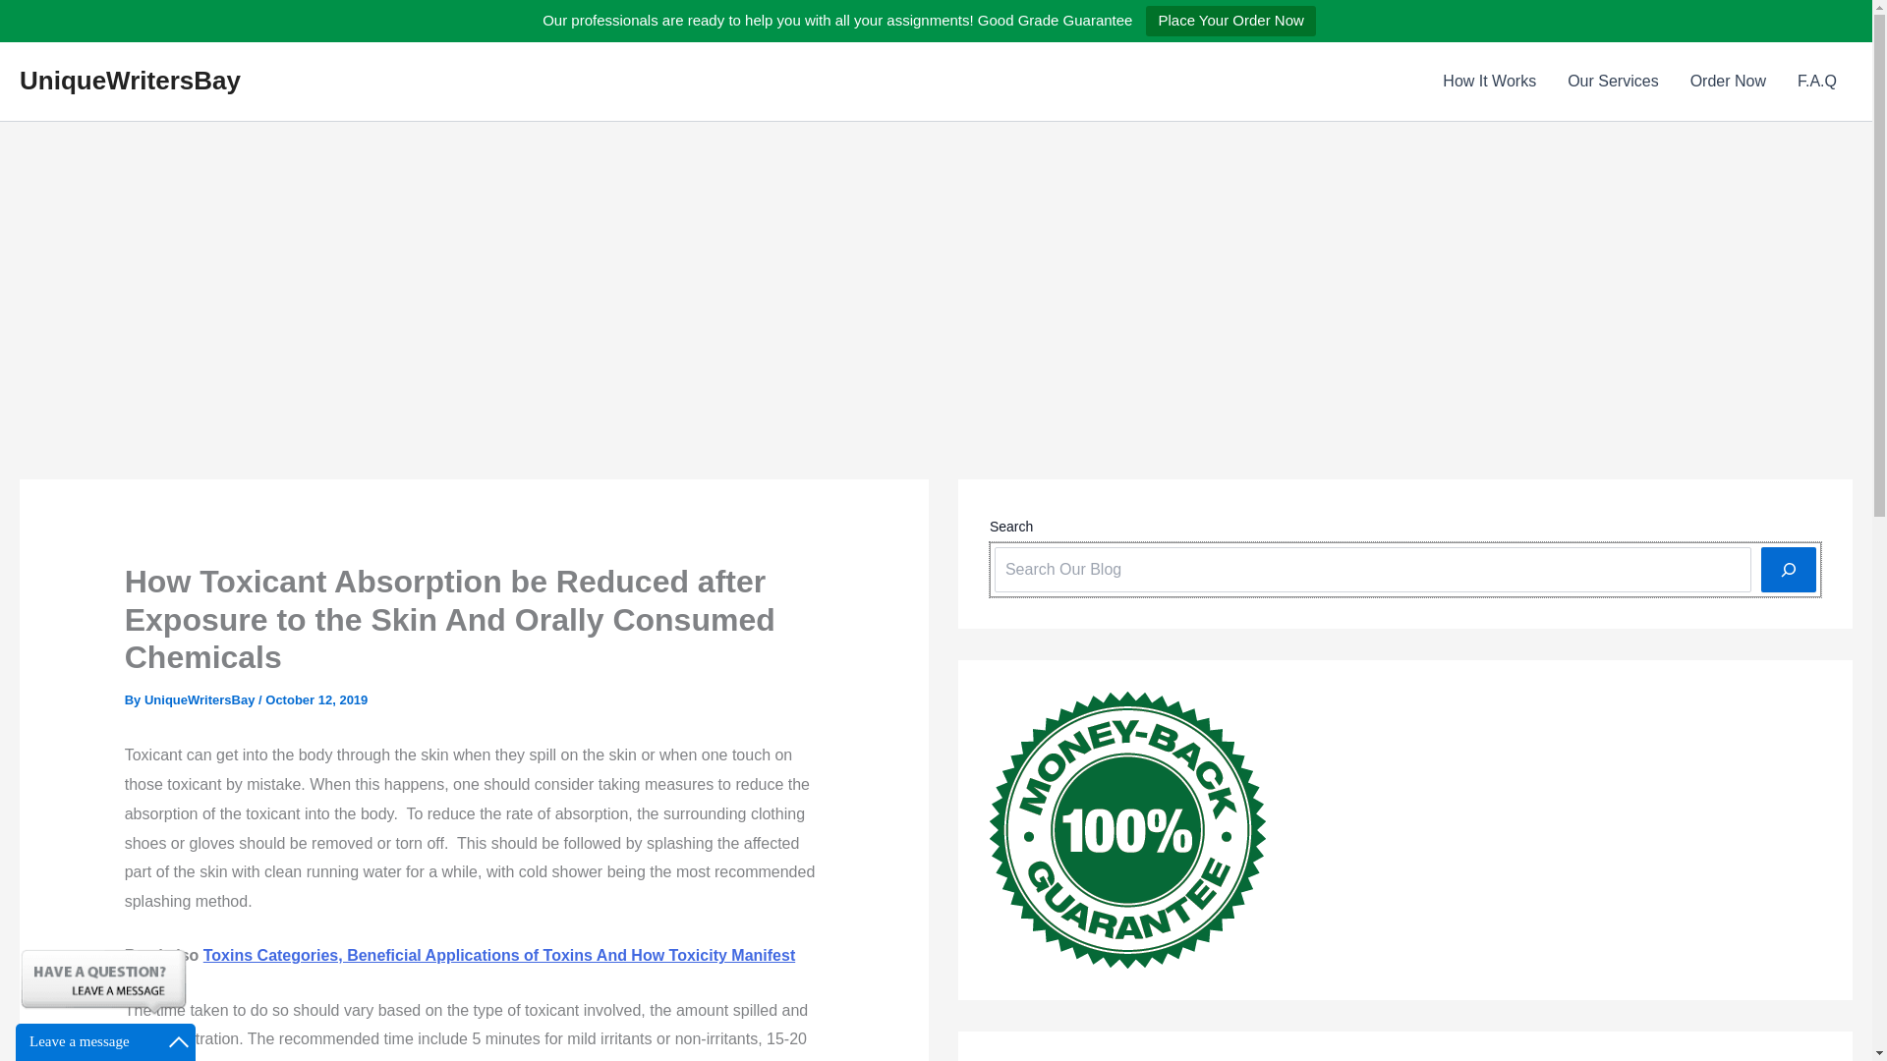 The image size is (1887, 1061). Describe the element at coordinates (179, 1041) in the screenshot. I see `Maximize` at that location.